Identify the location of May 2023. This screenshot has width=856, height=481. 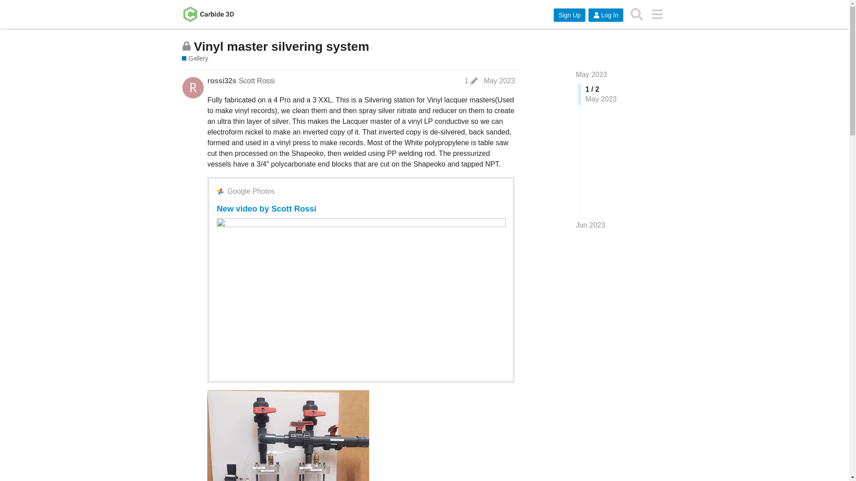
(591, 74).